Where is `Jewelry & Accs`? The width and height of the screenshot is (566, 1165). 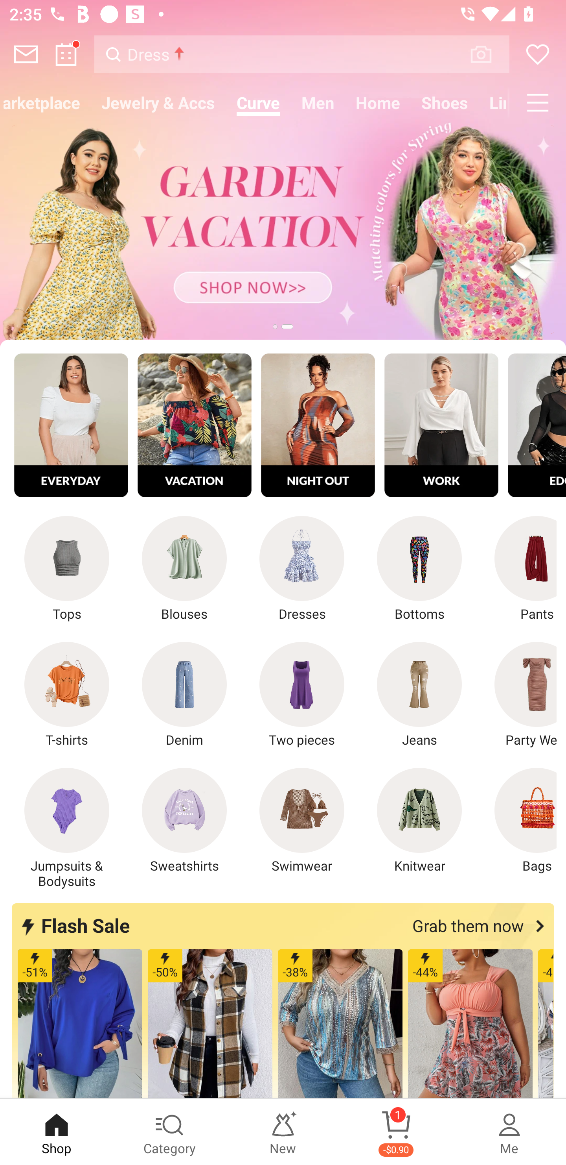 Jewelry & Accs is located at coordinates (158, 102).